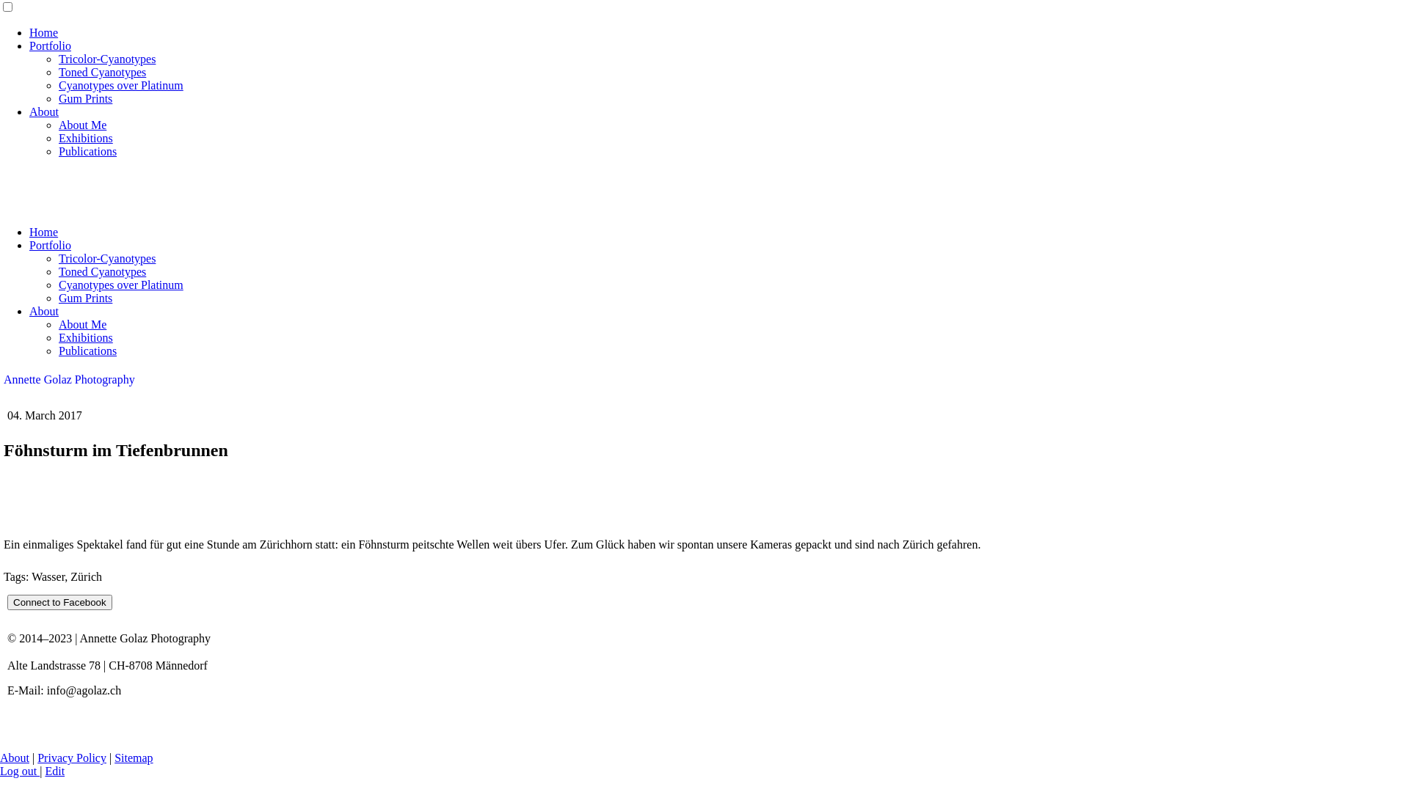  Describe the element at coordinates (15, 758) in the screenshot. I see `About` at that location.